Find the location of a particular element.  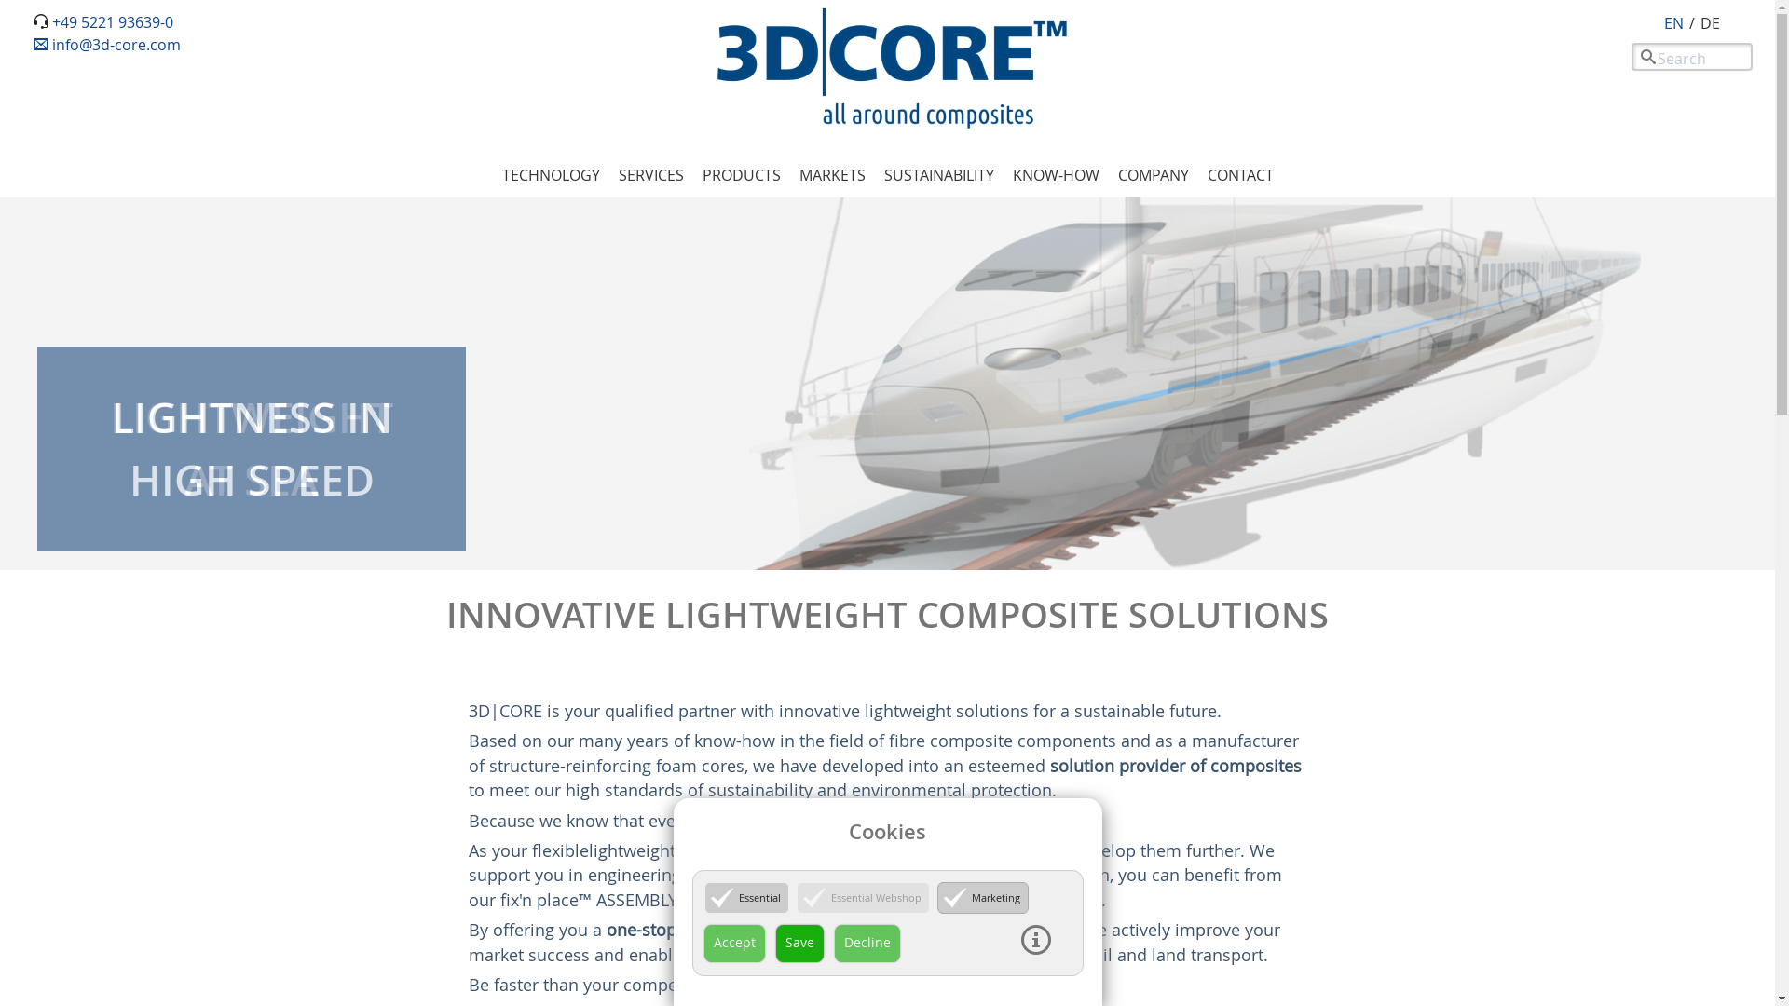

PRODUCTS is located at coordinates (742, 175).